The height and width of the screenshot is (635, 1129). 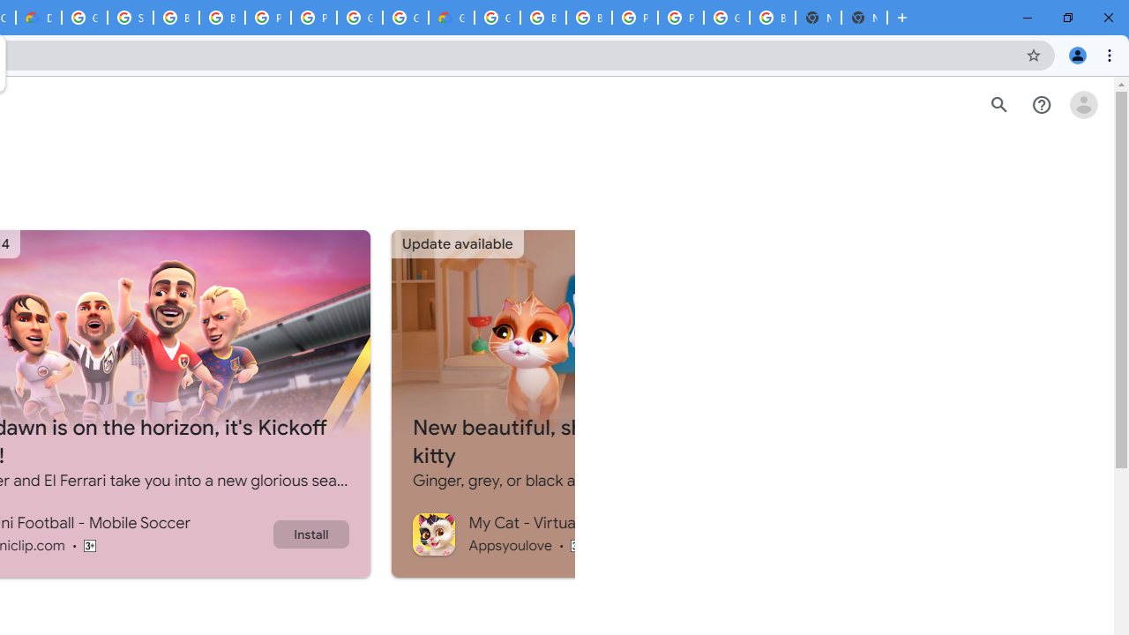 I want to click on Google Cloud Platform, so click(x=497, y=18).